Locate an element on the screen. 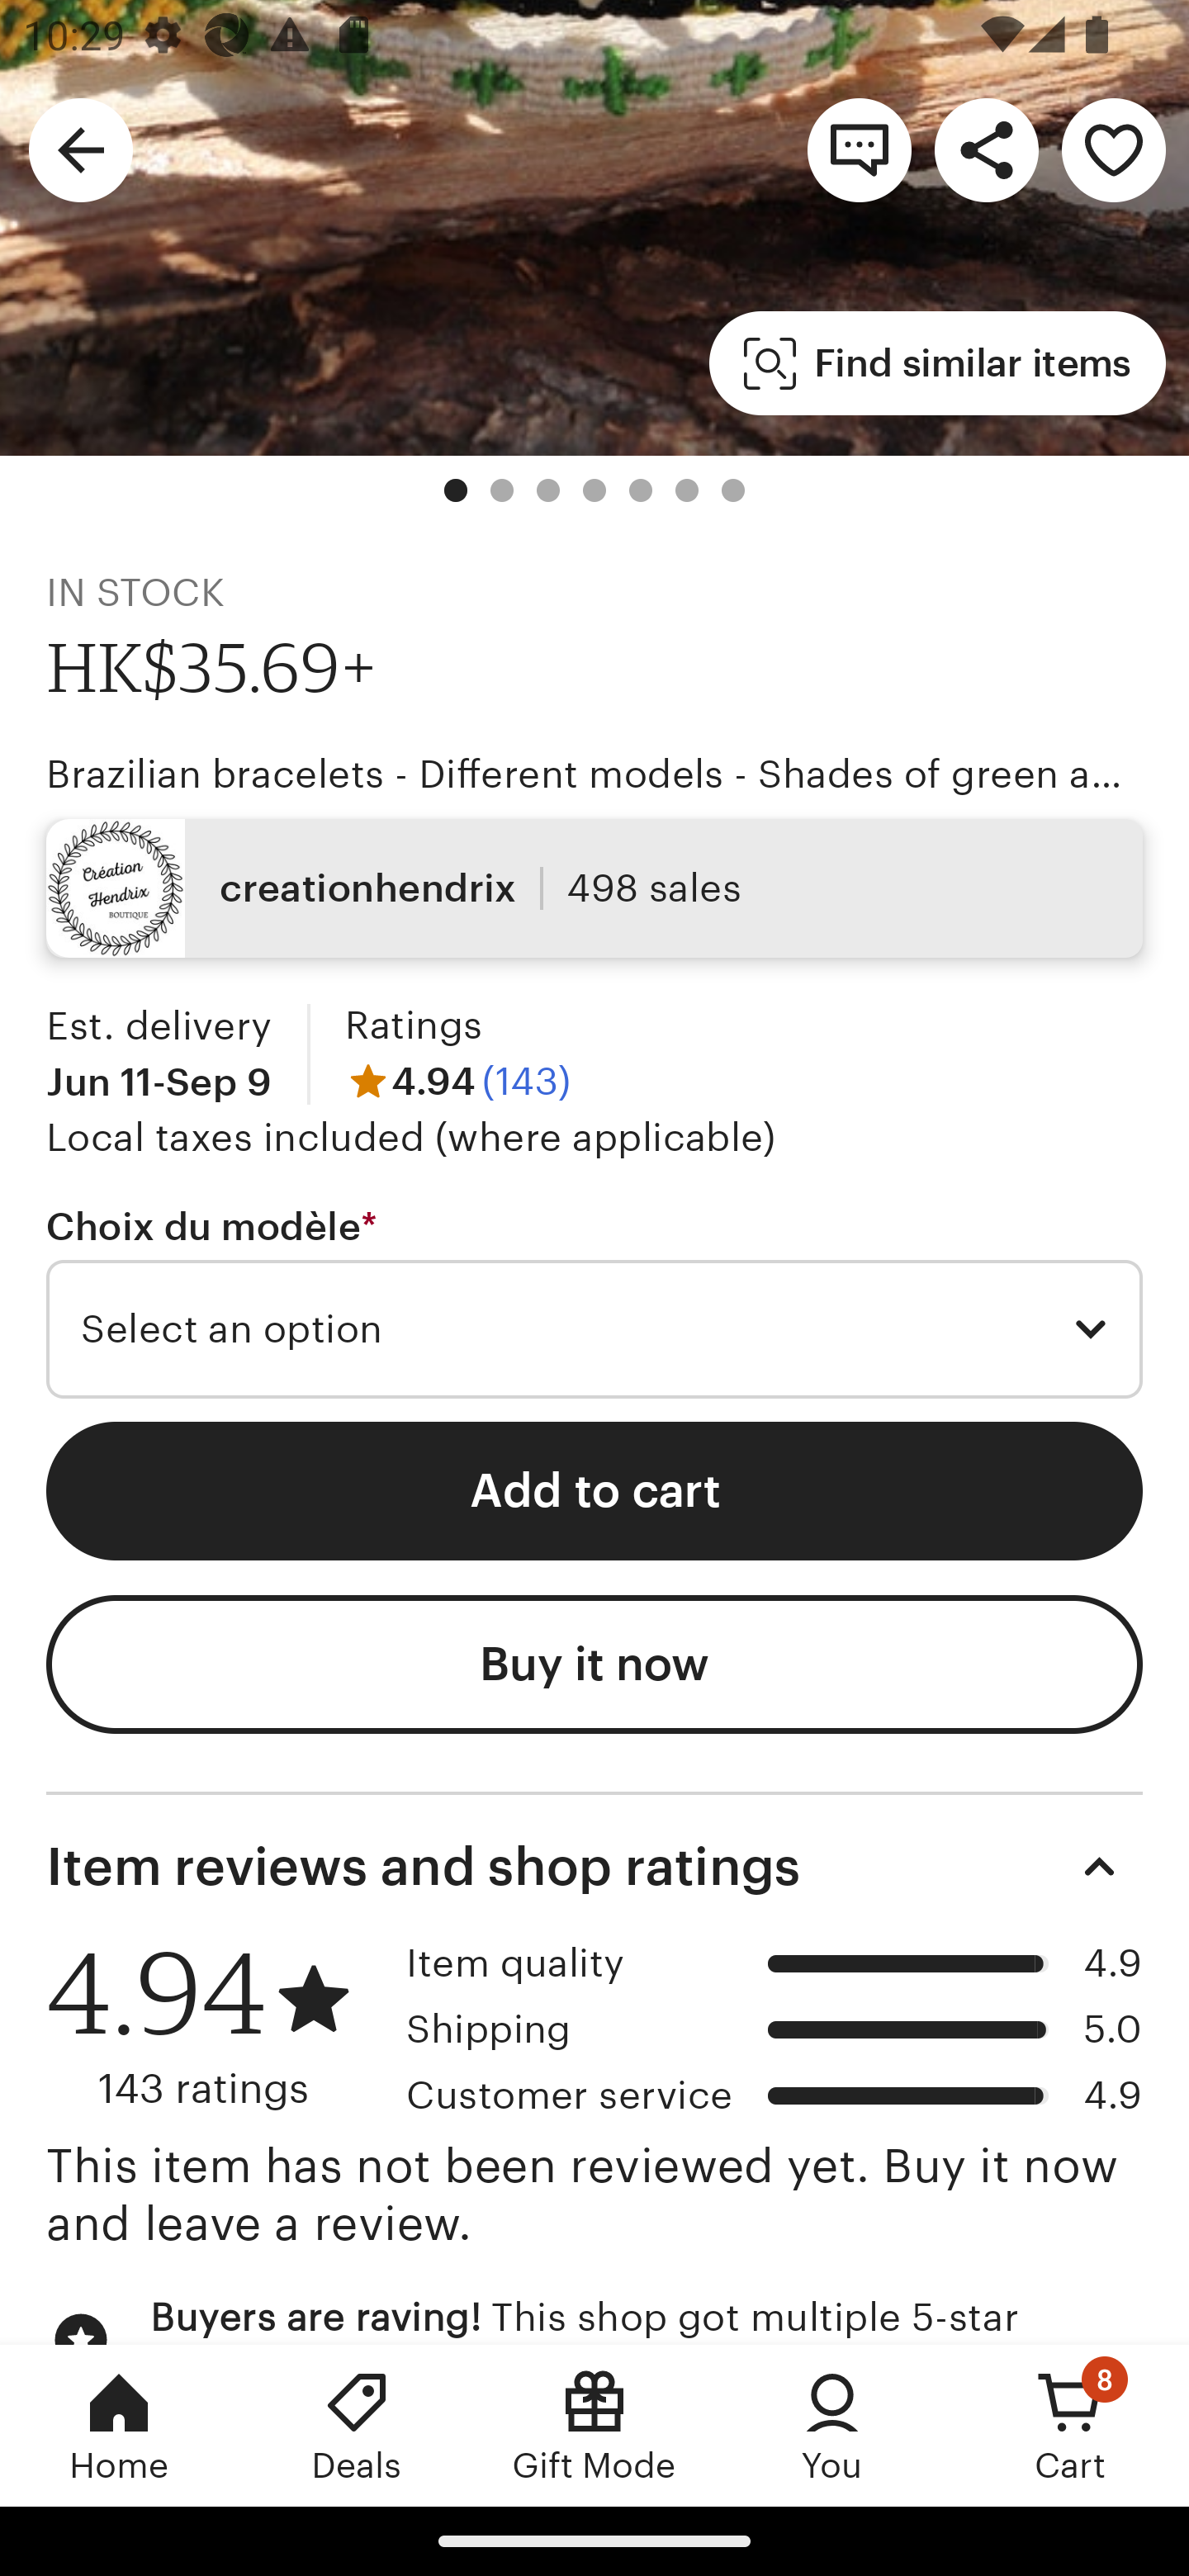 The width and height of the screenshot is (1189, 2576). Share is located at coordinates (986, 149).